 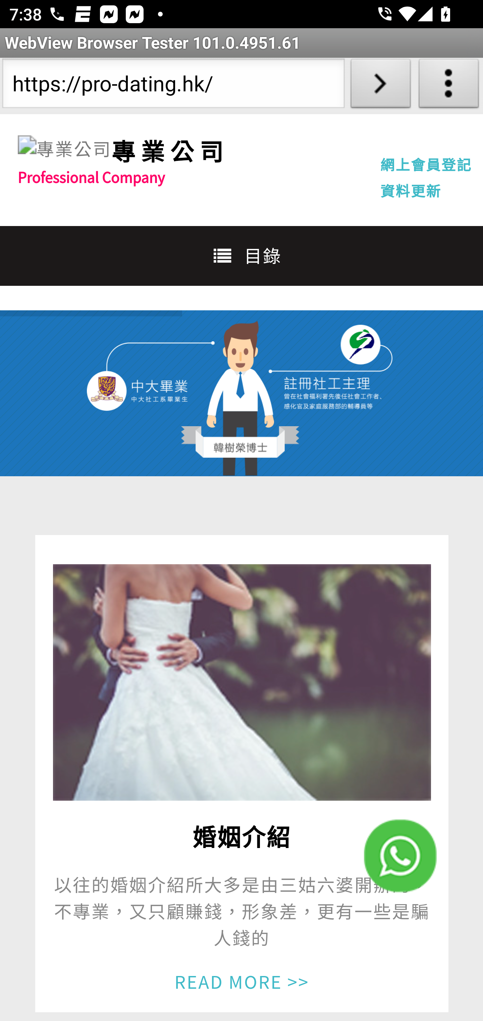 What do you see at coordinates (411, 190) in the screenshot?
I see `資料更新` at bounding box center [411, 190].